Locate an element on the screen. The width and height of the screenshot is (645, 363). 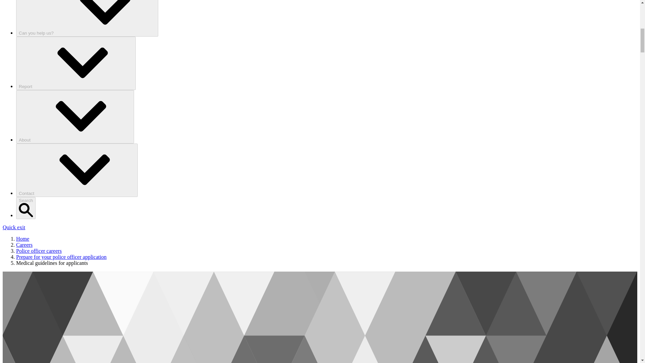
Home is located at coordinates (23, 239).